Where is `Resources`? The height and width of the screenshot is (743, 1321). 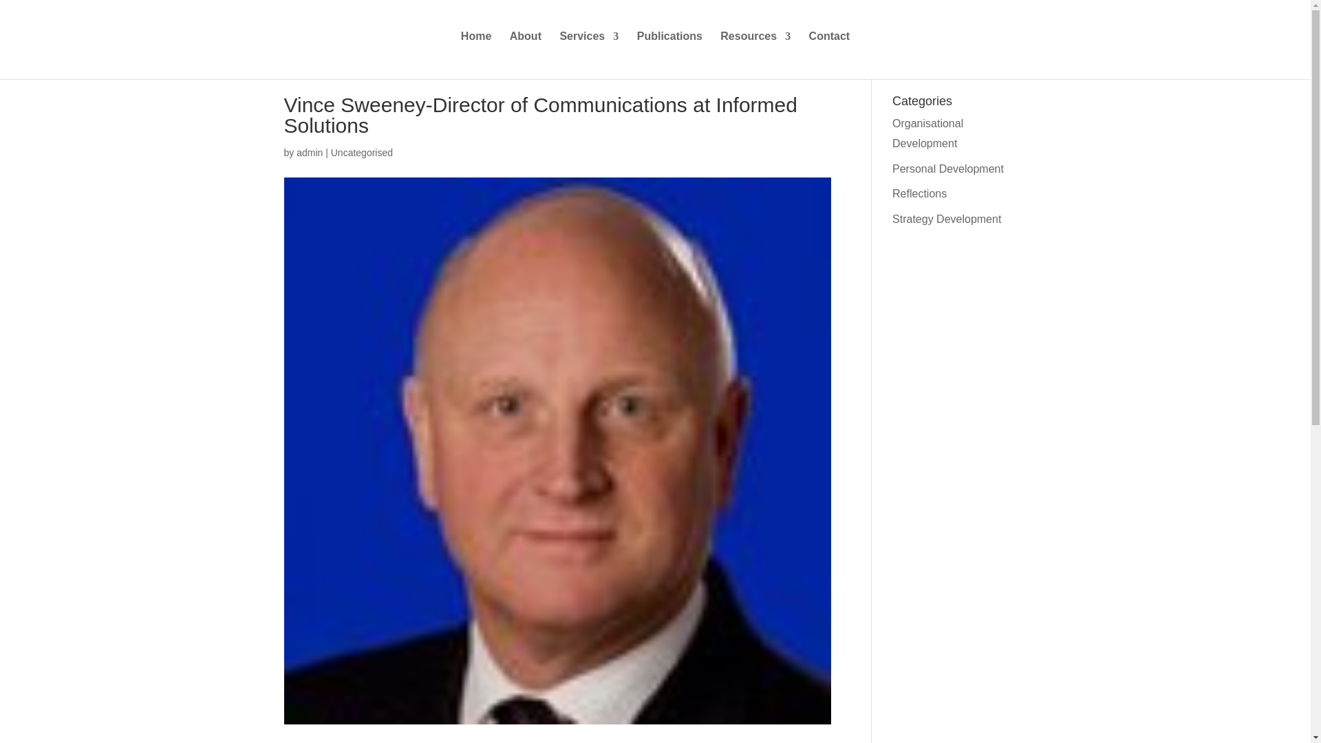 Resources is located at coordinates (755, 52).